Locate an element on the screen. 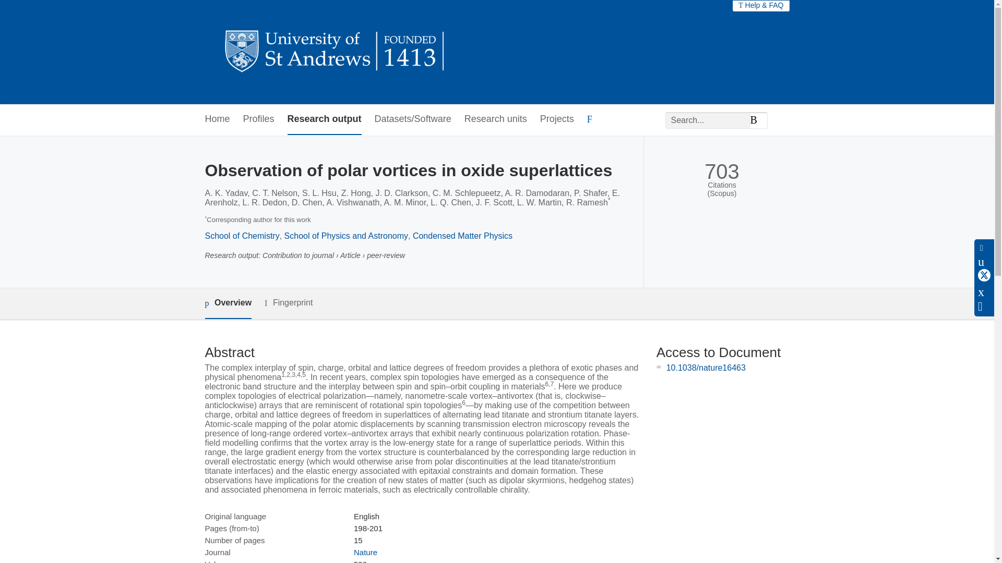 The image size is (1002, 563). Fingerprint is located at coordinates (288, 303).